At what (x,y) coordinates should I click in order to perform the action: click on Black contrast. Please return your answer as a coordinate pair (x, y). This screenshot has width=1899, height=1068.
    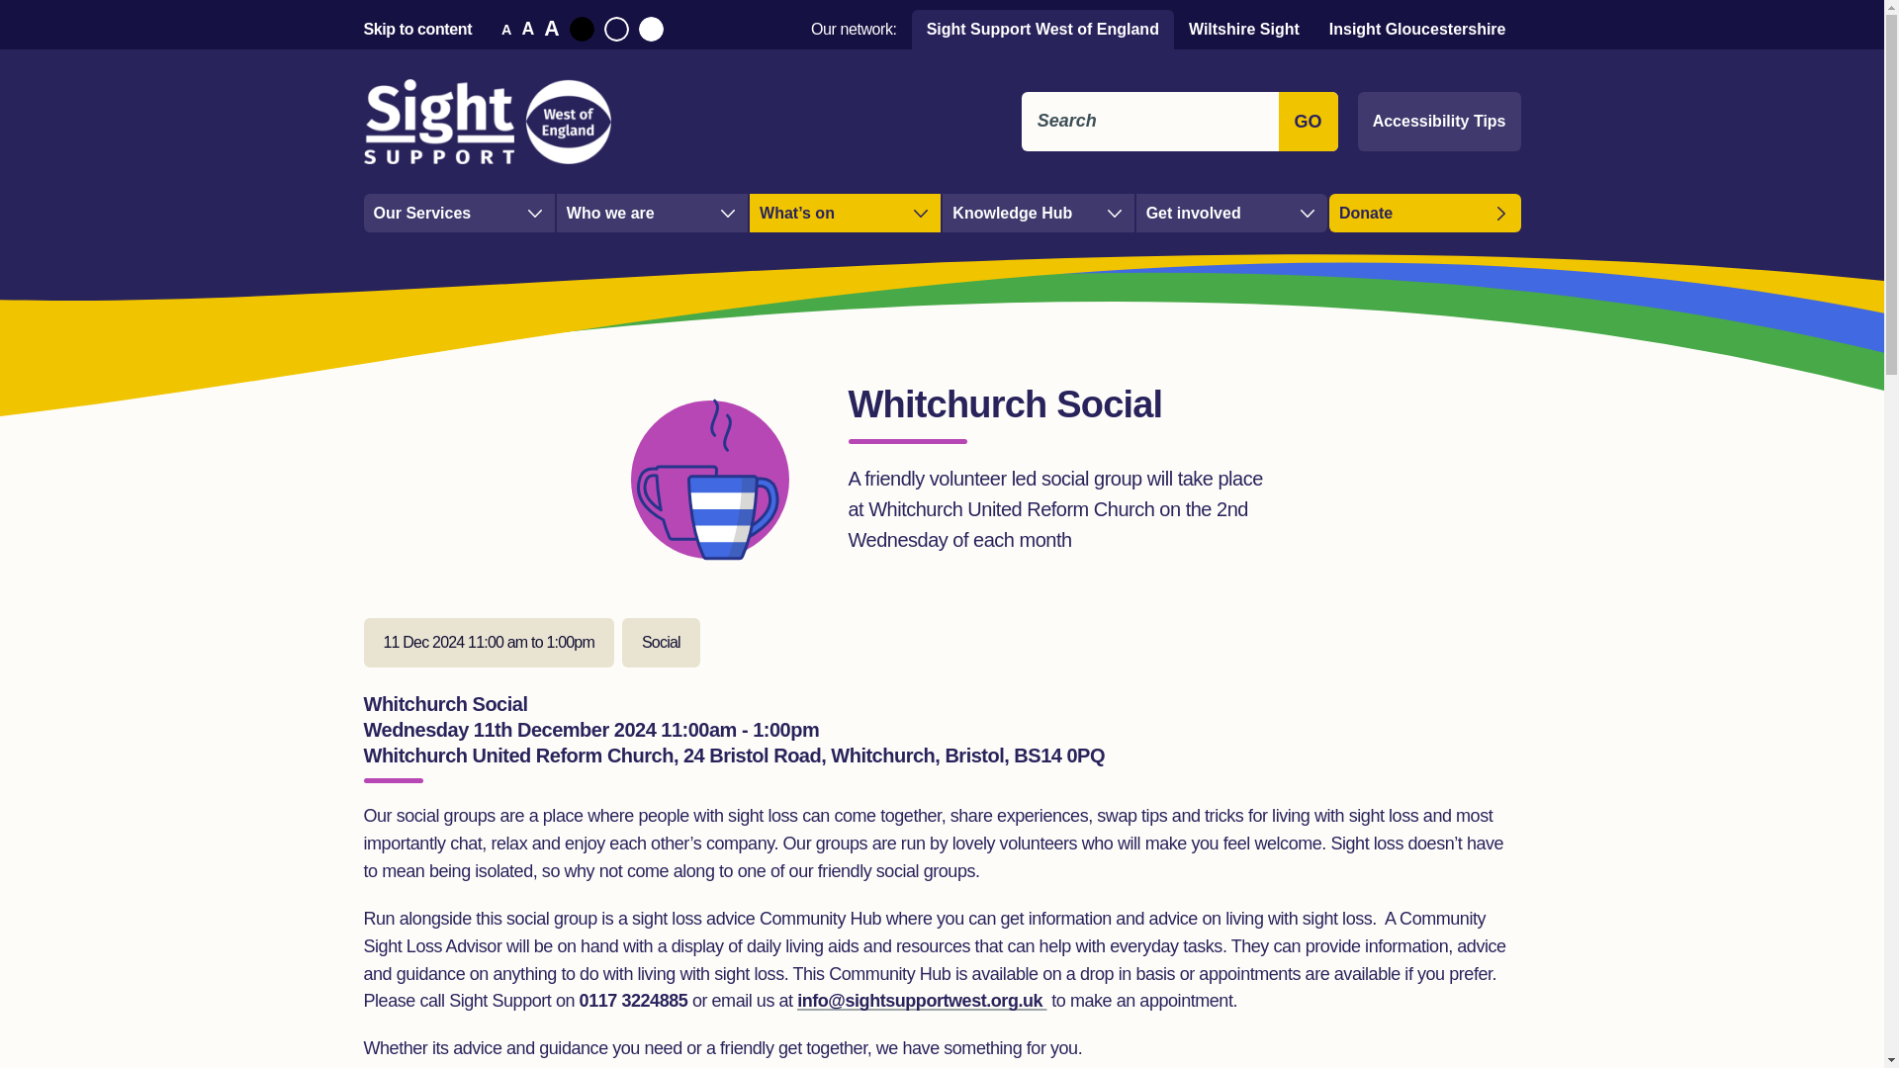
    Looking at the image, I should click on (582, 30).